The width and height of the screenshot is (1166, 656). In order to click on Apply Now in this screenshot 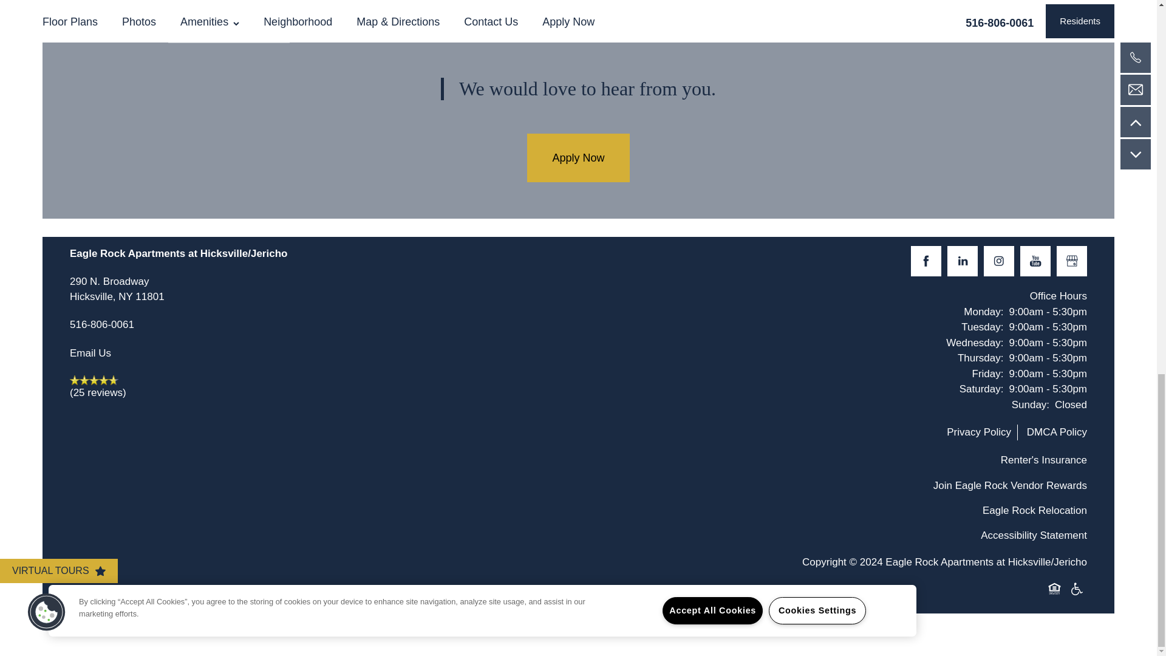, I will do `click(578, 158)`.